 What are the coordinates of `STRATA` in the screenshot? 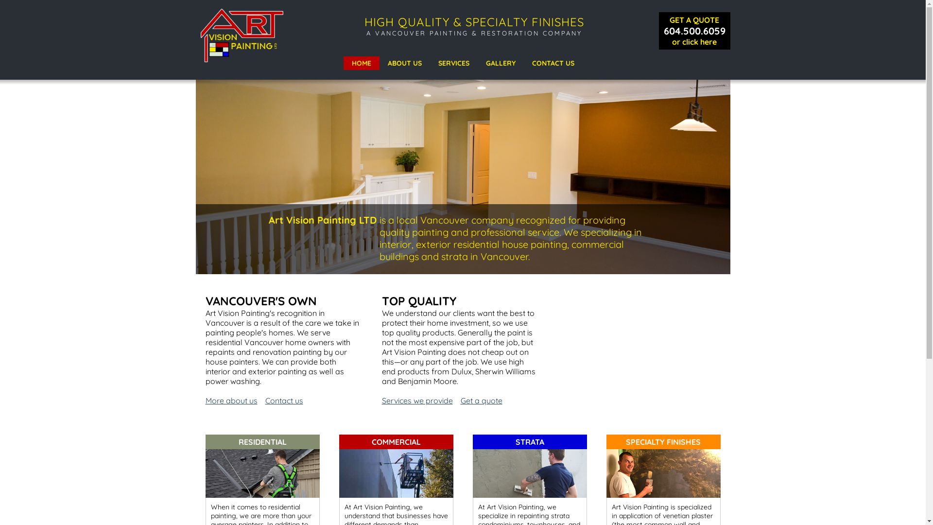 It's located at (530, 441).